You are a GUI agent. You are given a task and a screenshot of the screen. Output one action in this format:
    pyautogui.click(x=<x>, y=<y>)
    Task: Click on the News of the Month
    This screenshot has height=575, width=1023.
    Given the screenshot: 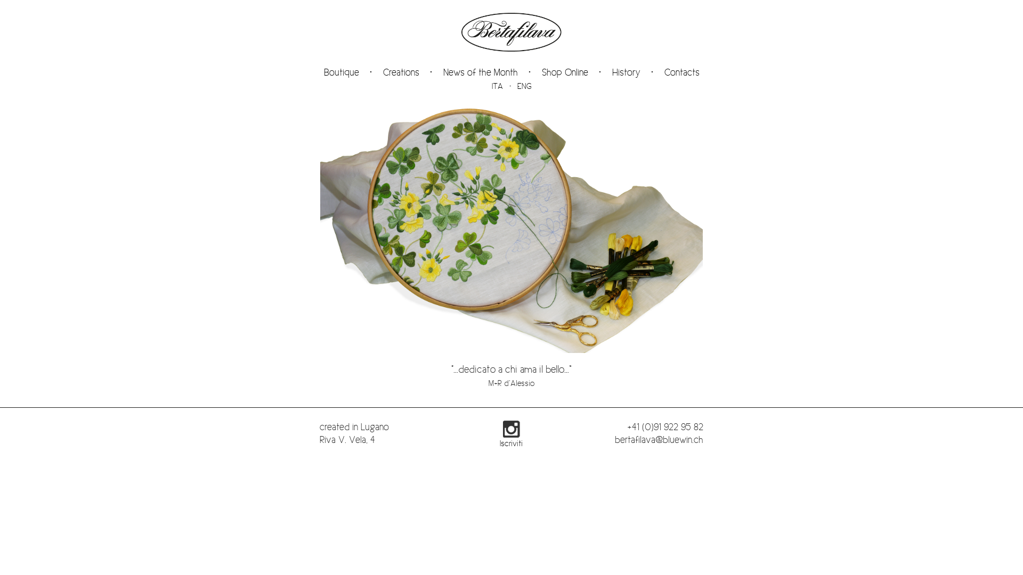 What is the action you would take?
    pyautogui.click(x=481, y=72)
    